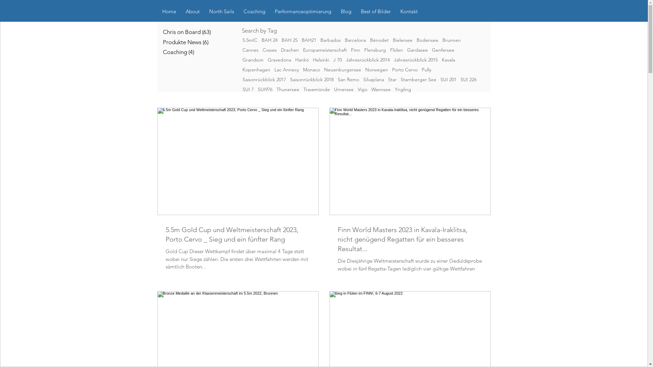  Describe the element at coordinates (469, 80) in the screenshot. I see `SUI 226` at that location.